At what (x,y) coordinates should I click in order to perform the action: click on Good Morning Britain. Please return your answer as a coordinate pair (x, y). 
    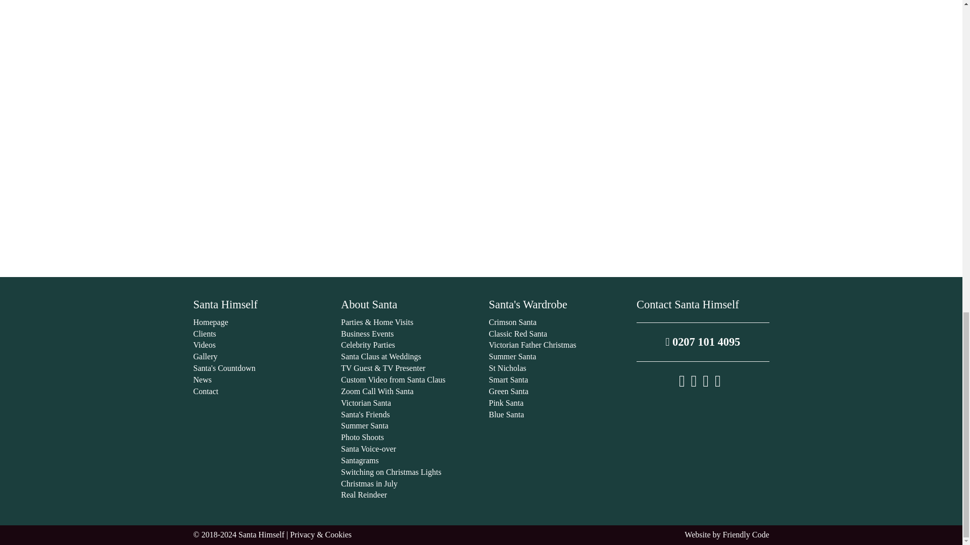
    Looking at the image, I should click on (481, 115).